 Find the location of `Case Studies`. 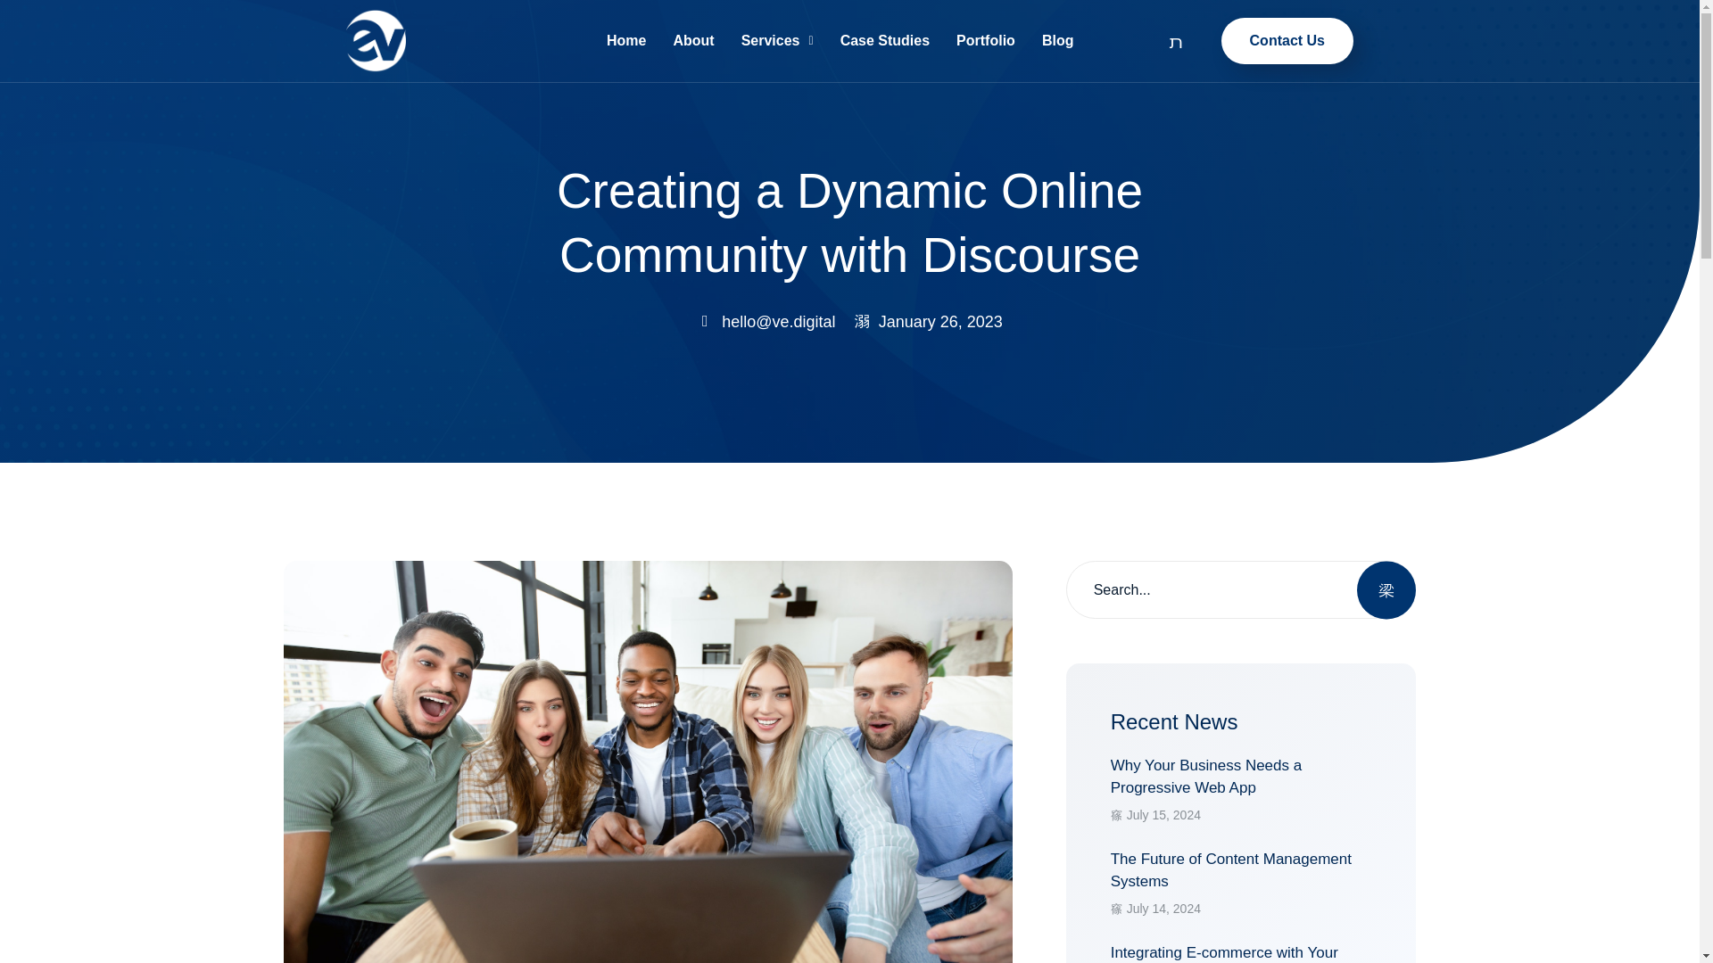

Case Studies is located at coordinates (986, 41).